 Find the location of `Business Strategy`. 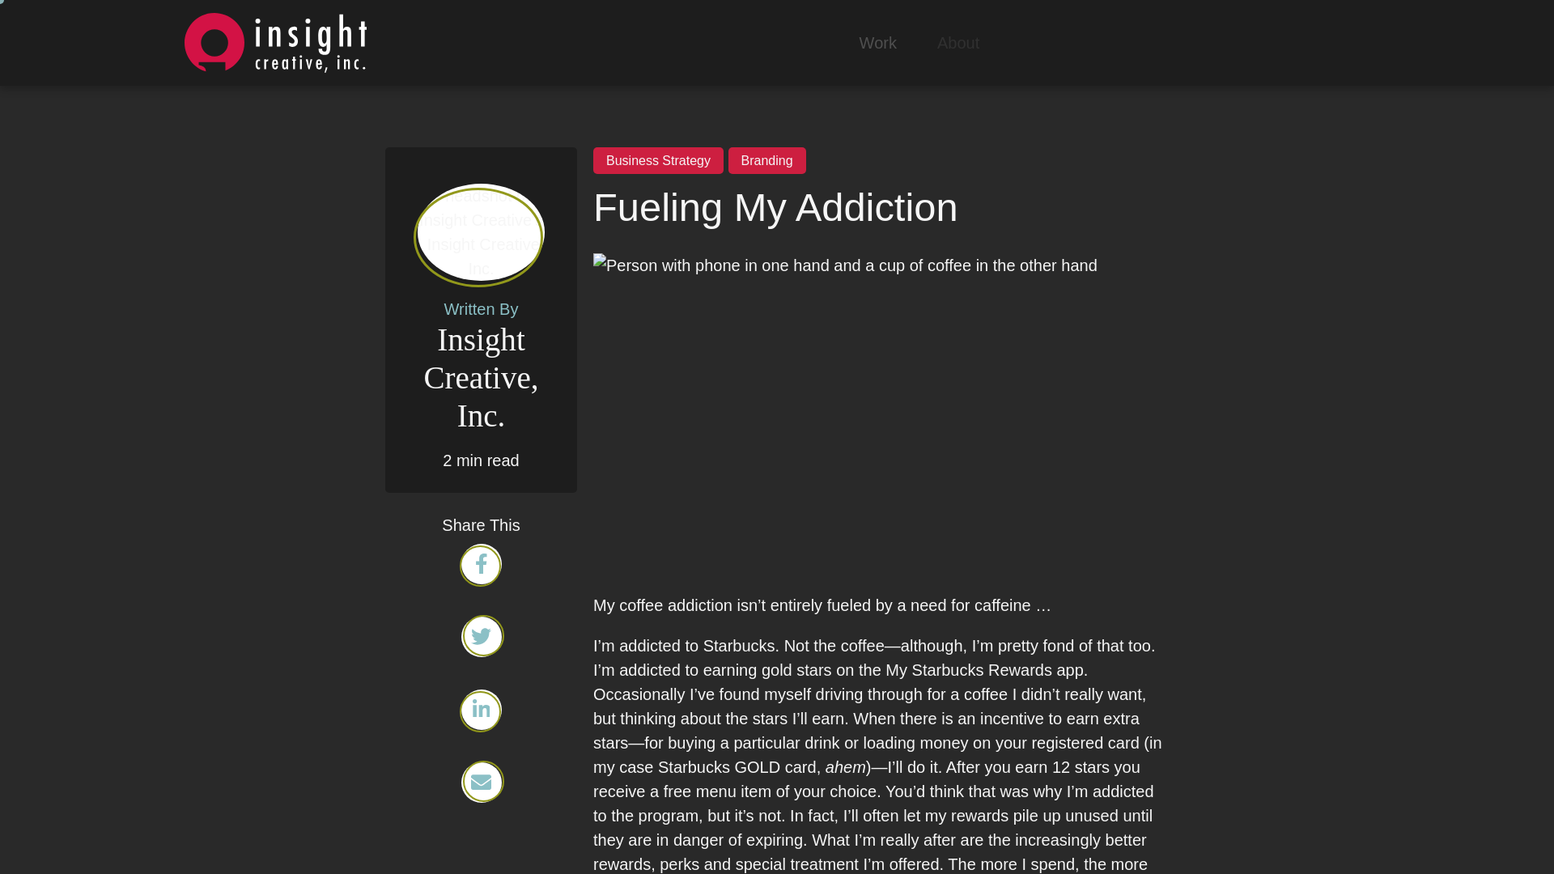

Business Strategy is located at coordinates (659, 160).